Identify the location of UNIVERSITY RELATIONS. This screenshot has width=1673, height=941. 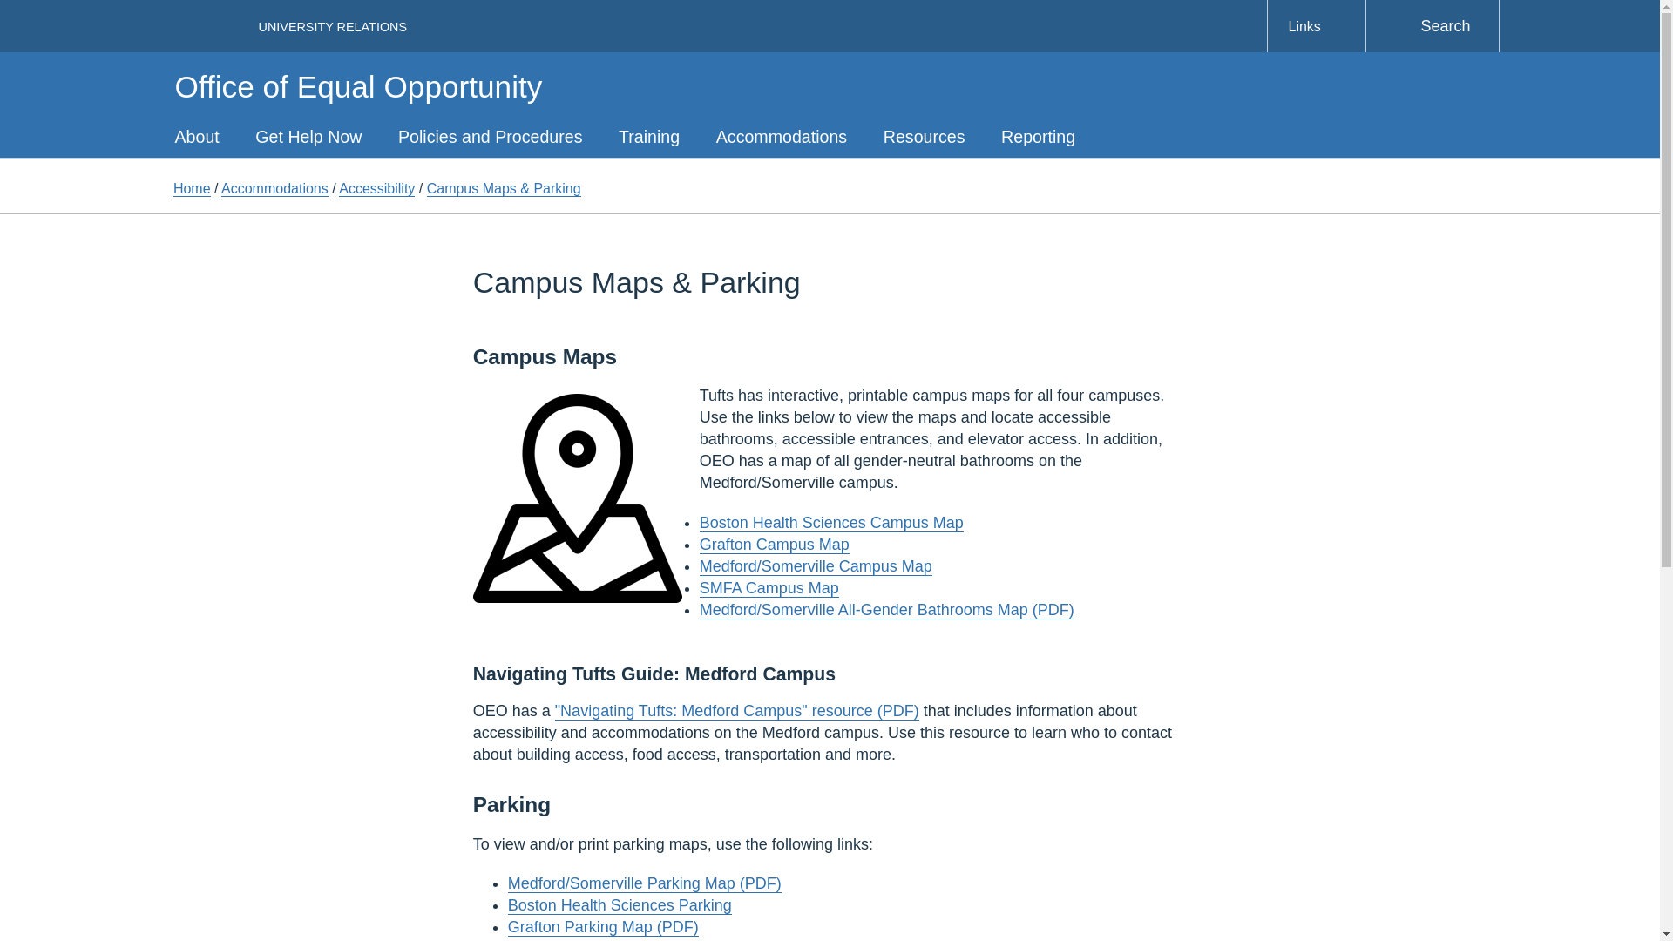
(331, 26).